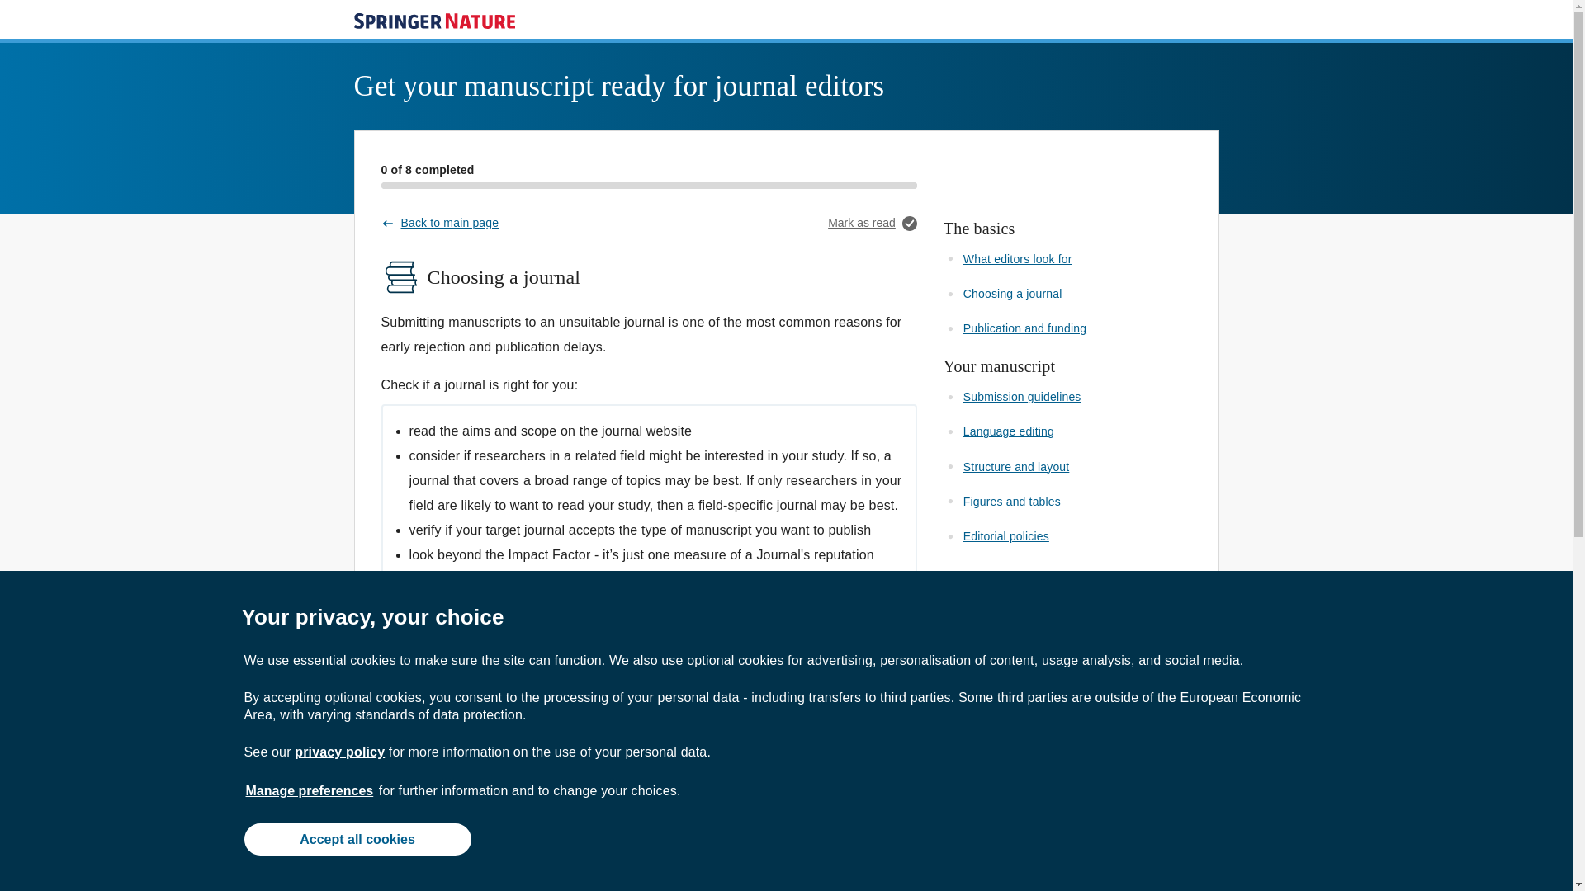 Image resolution: width=1585 pixels, height=891 pixels. What do you see at coordinates (340, 752) in the screenshot?
I see `privacy policy` at bounding box center [340, 752].